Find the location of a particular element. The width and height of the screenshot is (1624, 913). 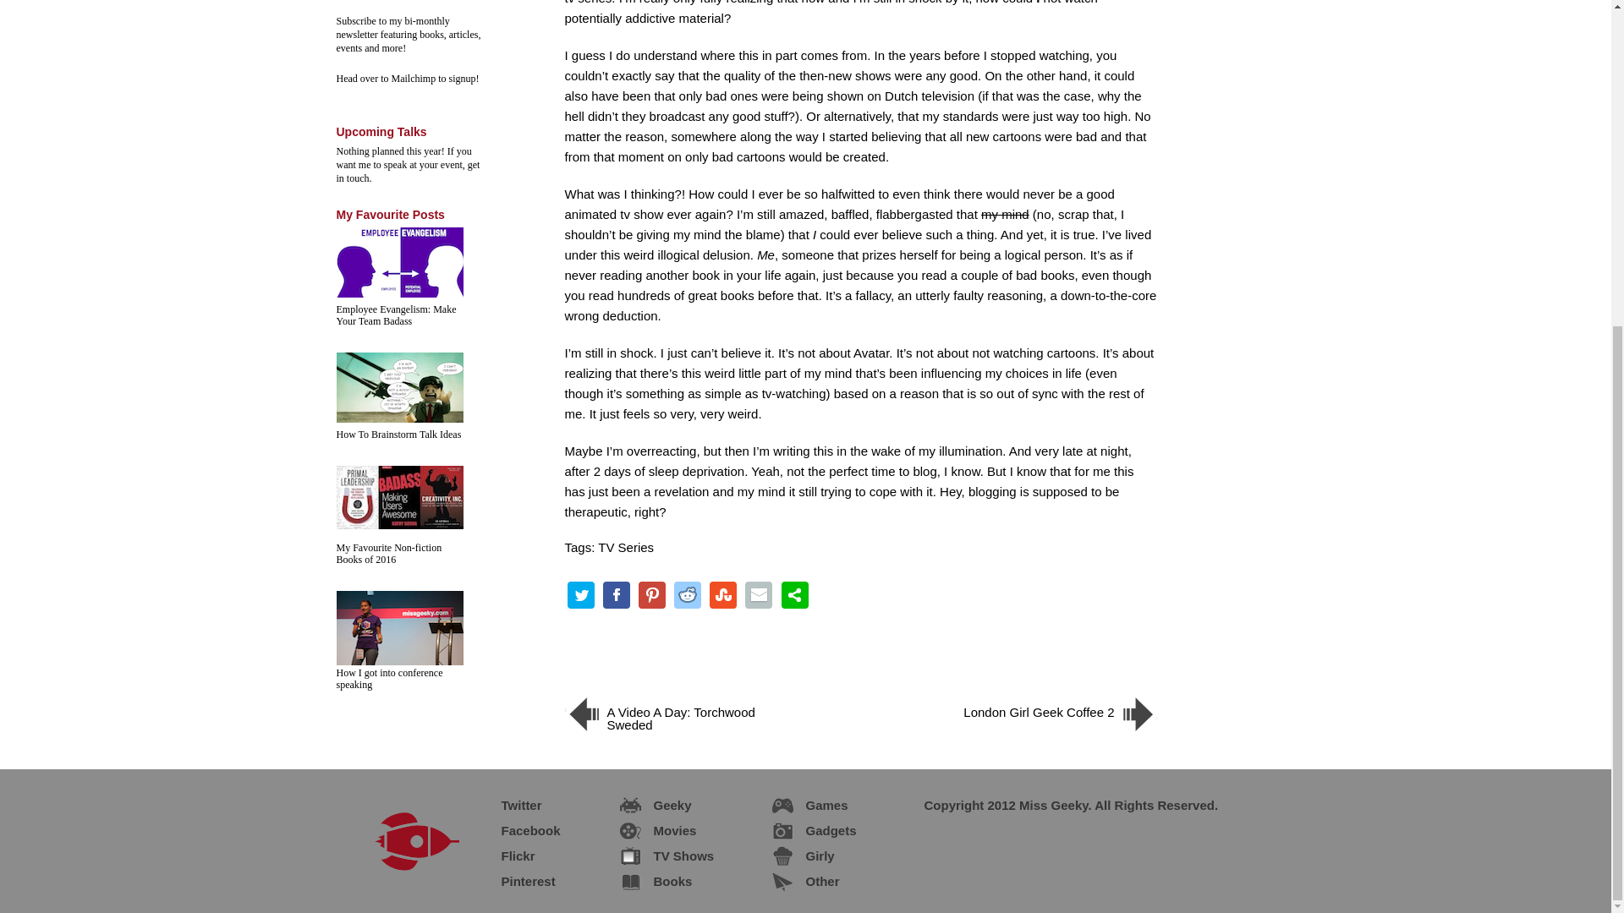

Flickr is located at coordinates (504, 853).